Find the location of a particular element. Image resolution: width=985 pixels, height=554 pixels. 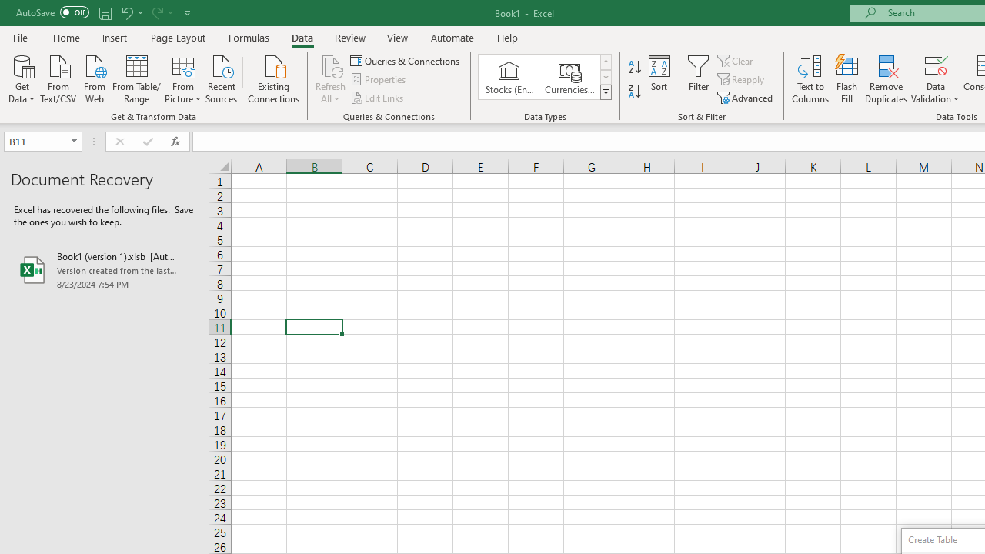

Stocks (English) is located at coordinates (509, 77).